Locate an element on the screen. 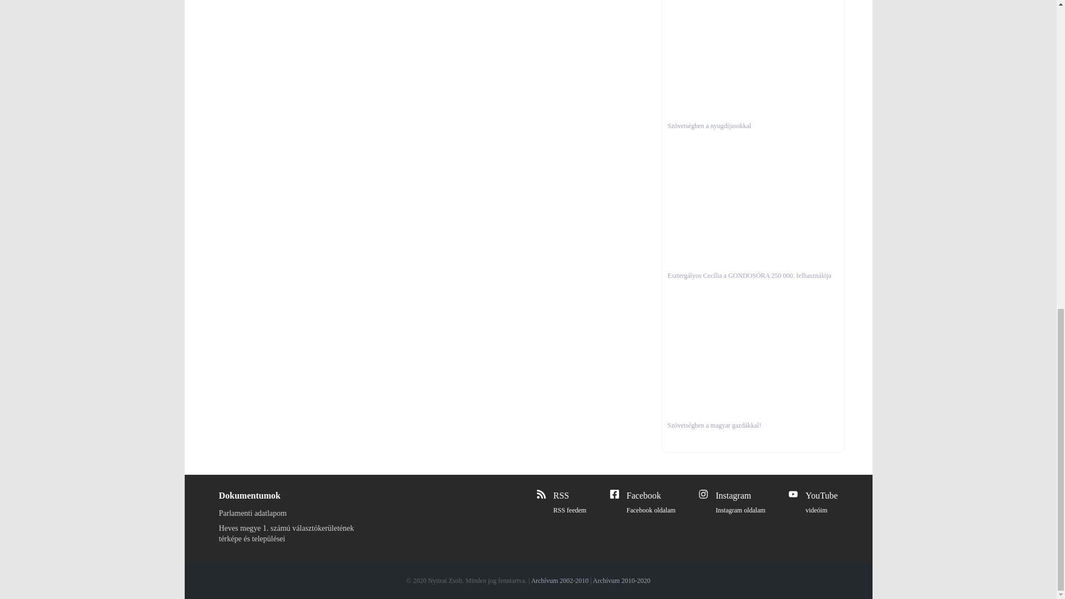  Parlamenti adatlapom is located at coordinates (290, 513).